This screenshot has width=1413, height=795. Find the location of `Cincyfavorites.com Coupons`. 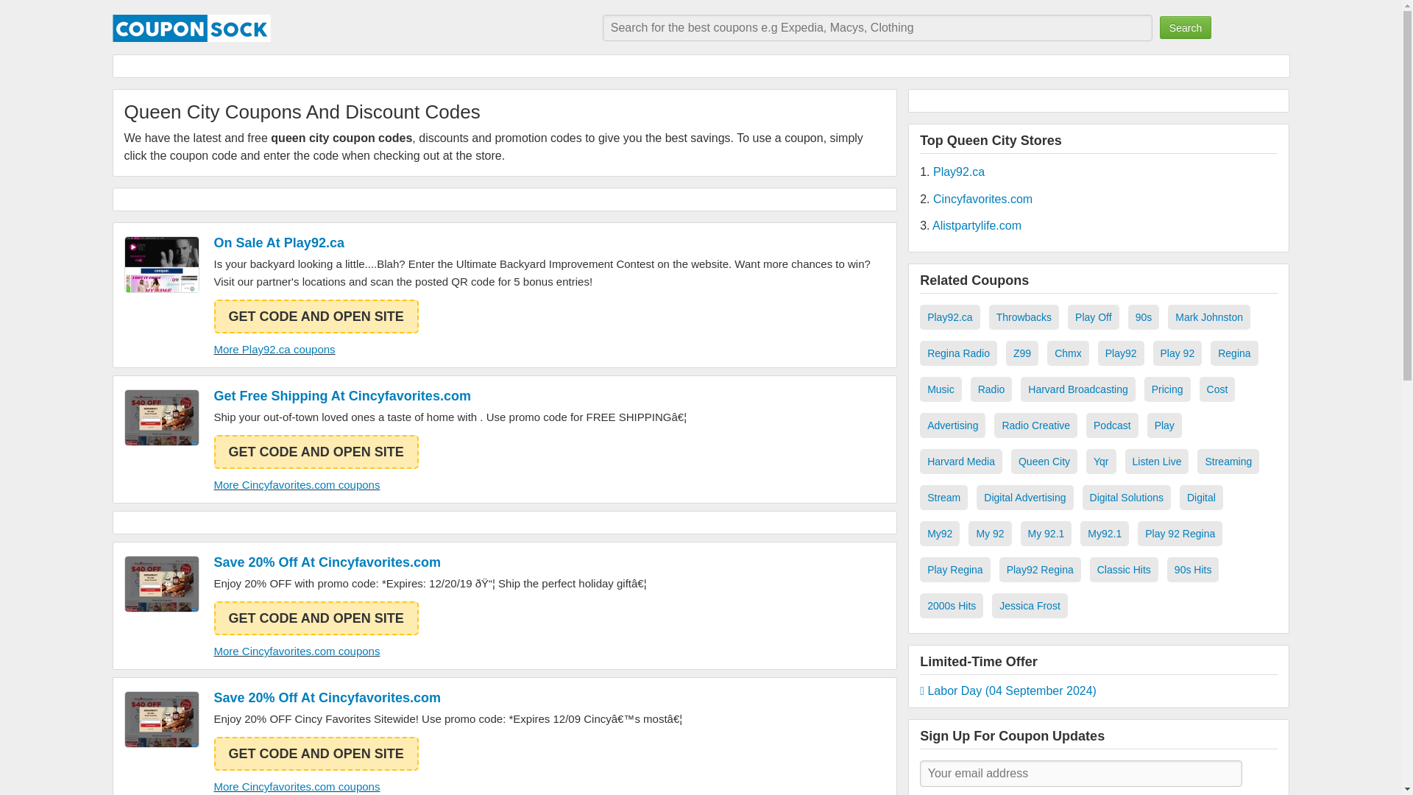

Cincyfavorites.com Coupons is located at coordinates (161, 583).